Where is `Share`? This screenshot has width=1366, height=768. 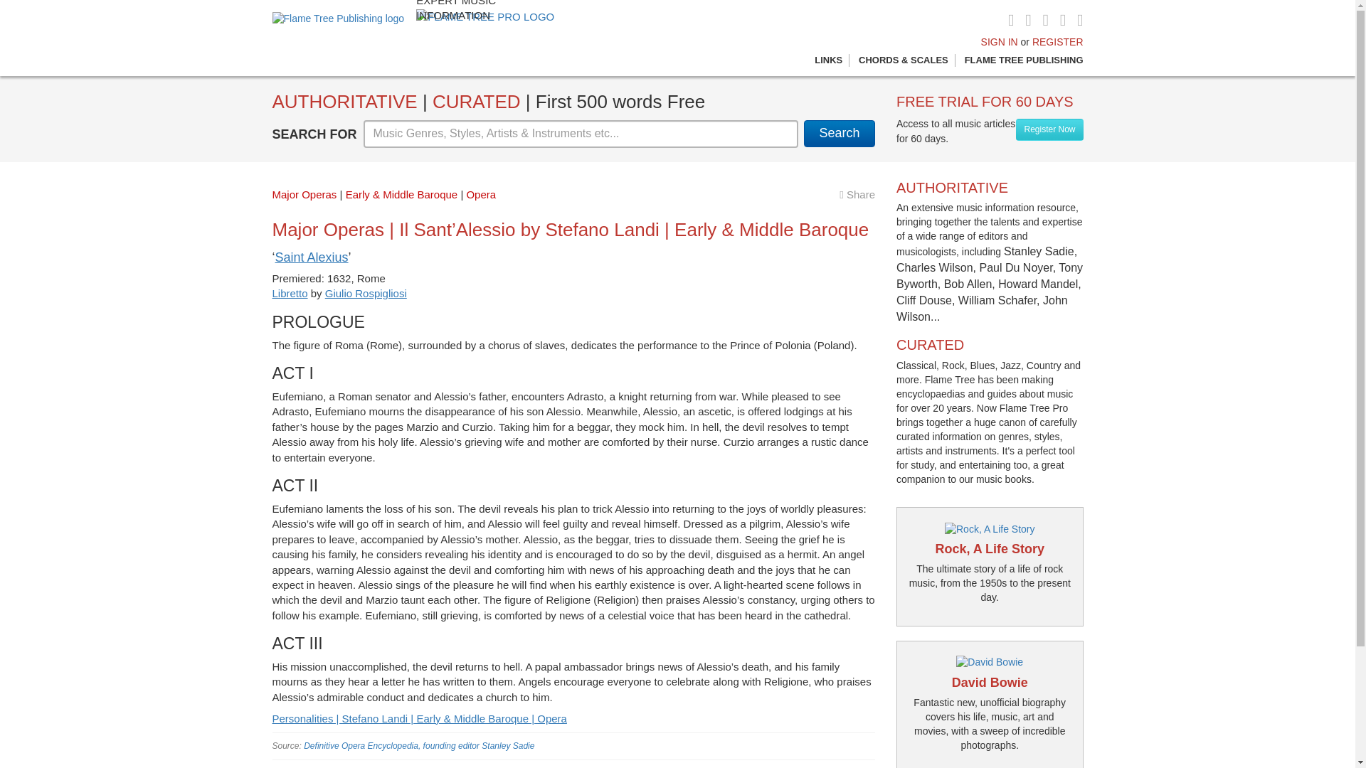
Share is located at coordinates (857, 193).